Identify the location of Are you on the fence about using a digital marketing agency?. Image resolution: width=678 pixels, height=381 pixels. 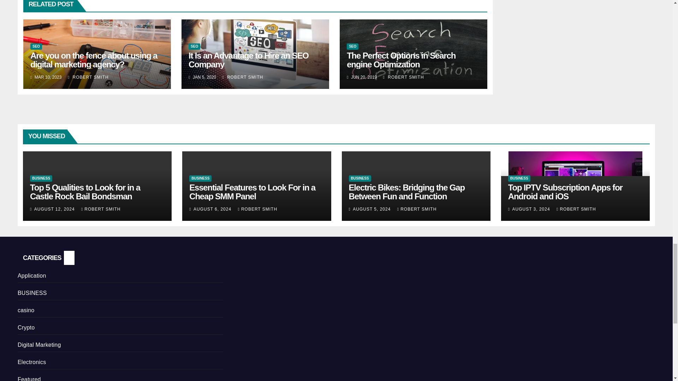
(94, 60).